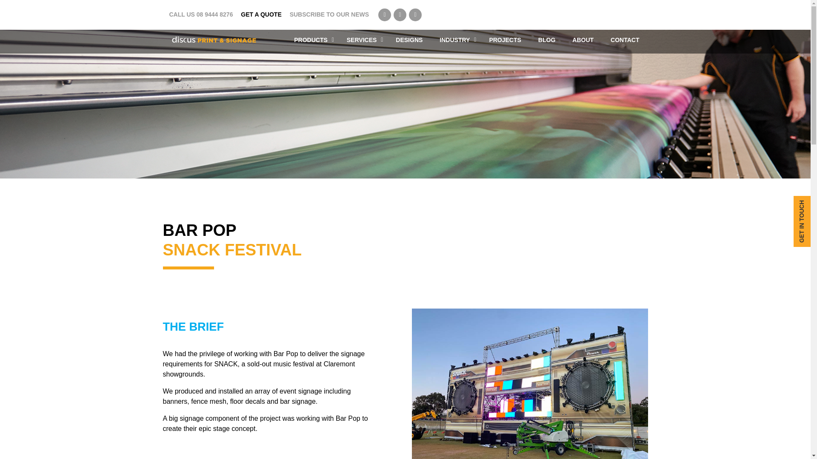 The width and height of the screenshot is (817, 459). Describe the element at coordinates (201, 14) in the screenshot. I see `CALL US 08 9444 8276` at that location.